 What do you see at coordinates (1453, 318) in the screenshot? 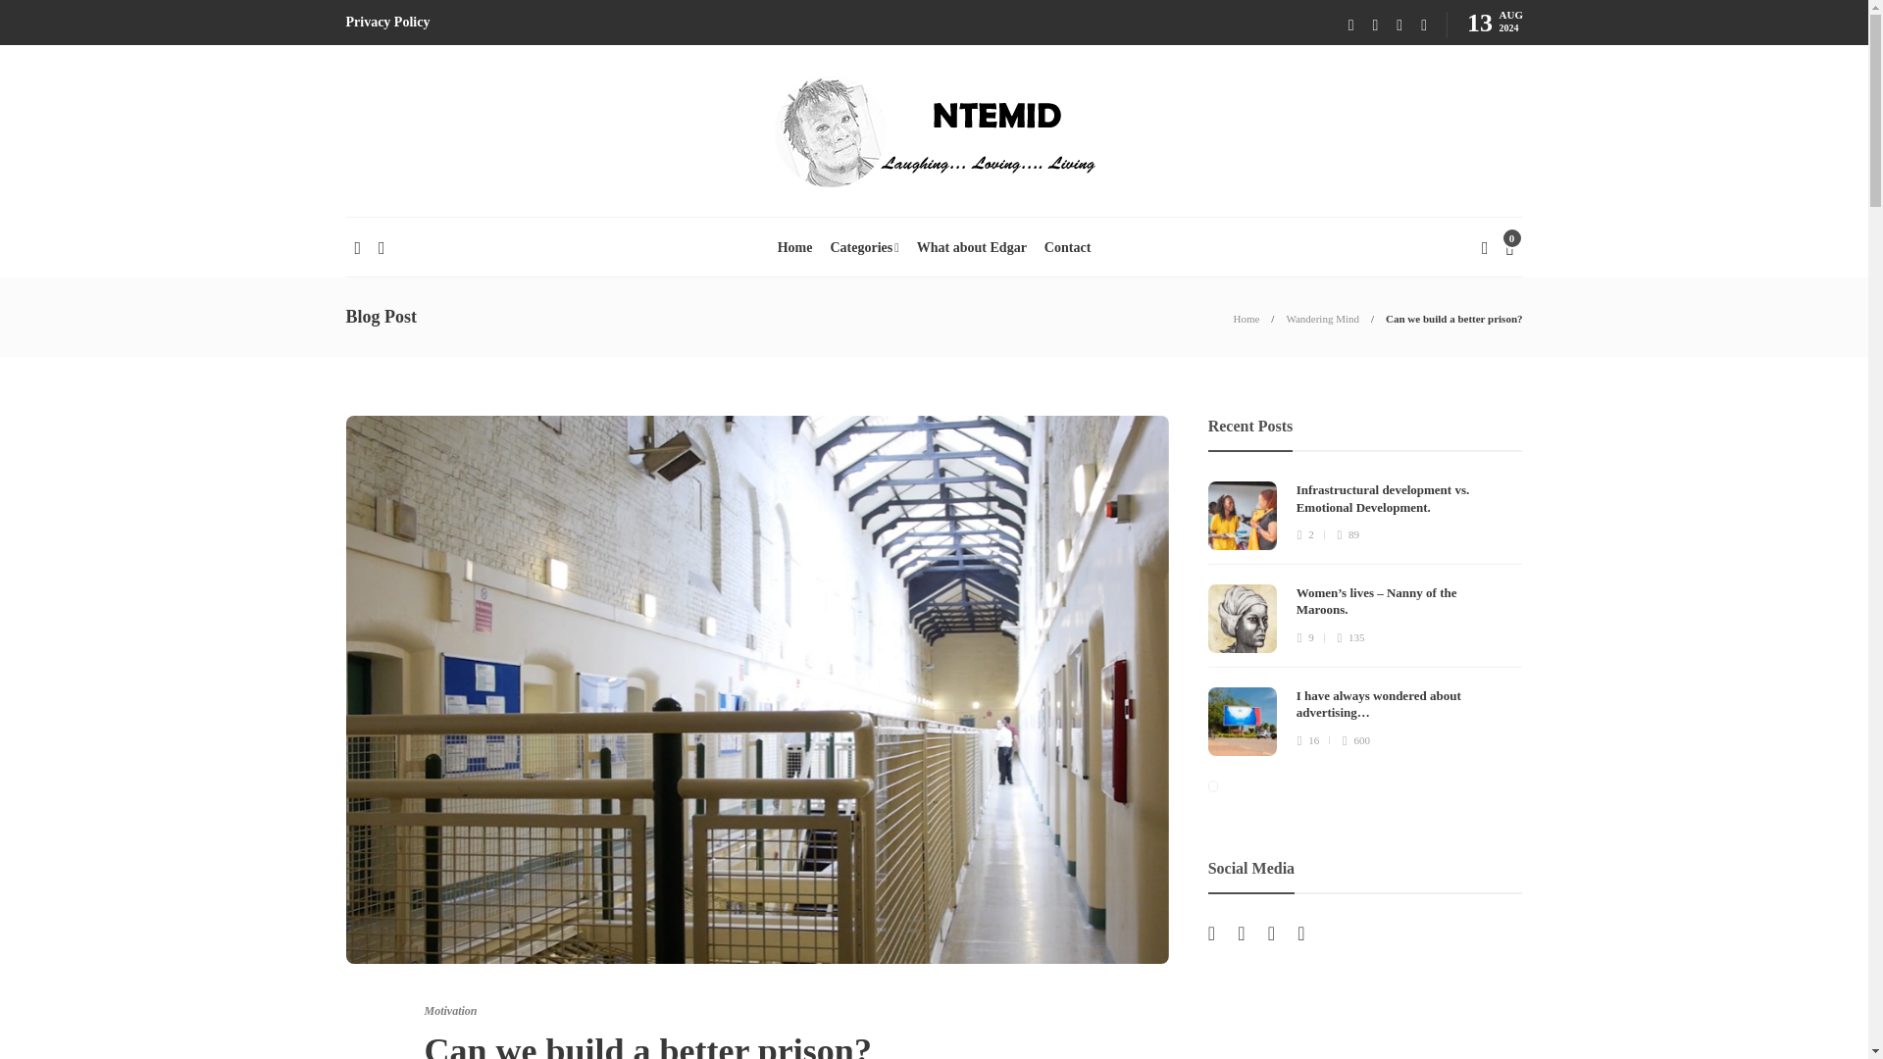
I see `Can we build a better prison?` at bounding box center [1453, 318].